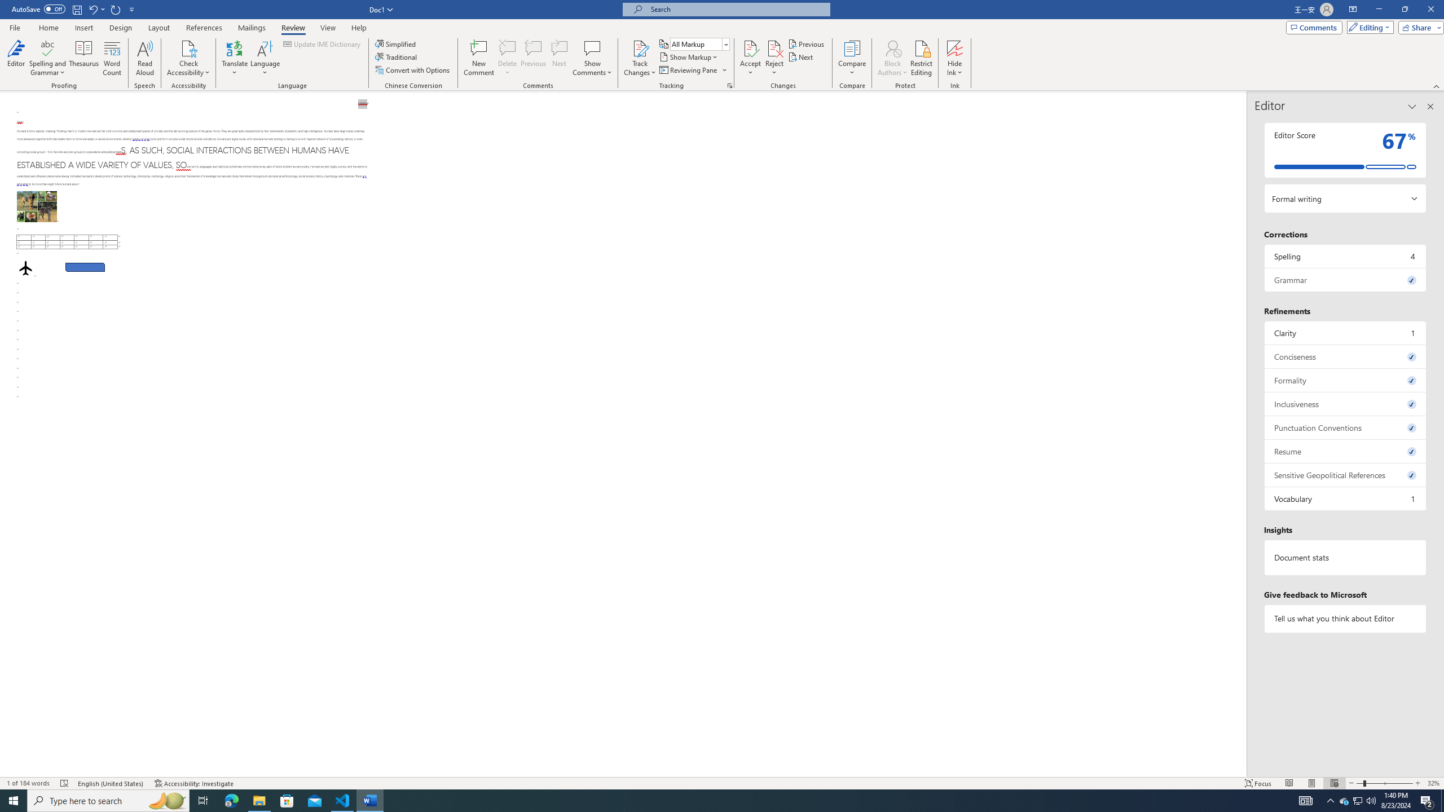 This screenshot has width=1444, height=812. I want to click on Editing, so click(1368, 27).